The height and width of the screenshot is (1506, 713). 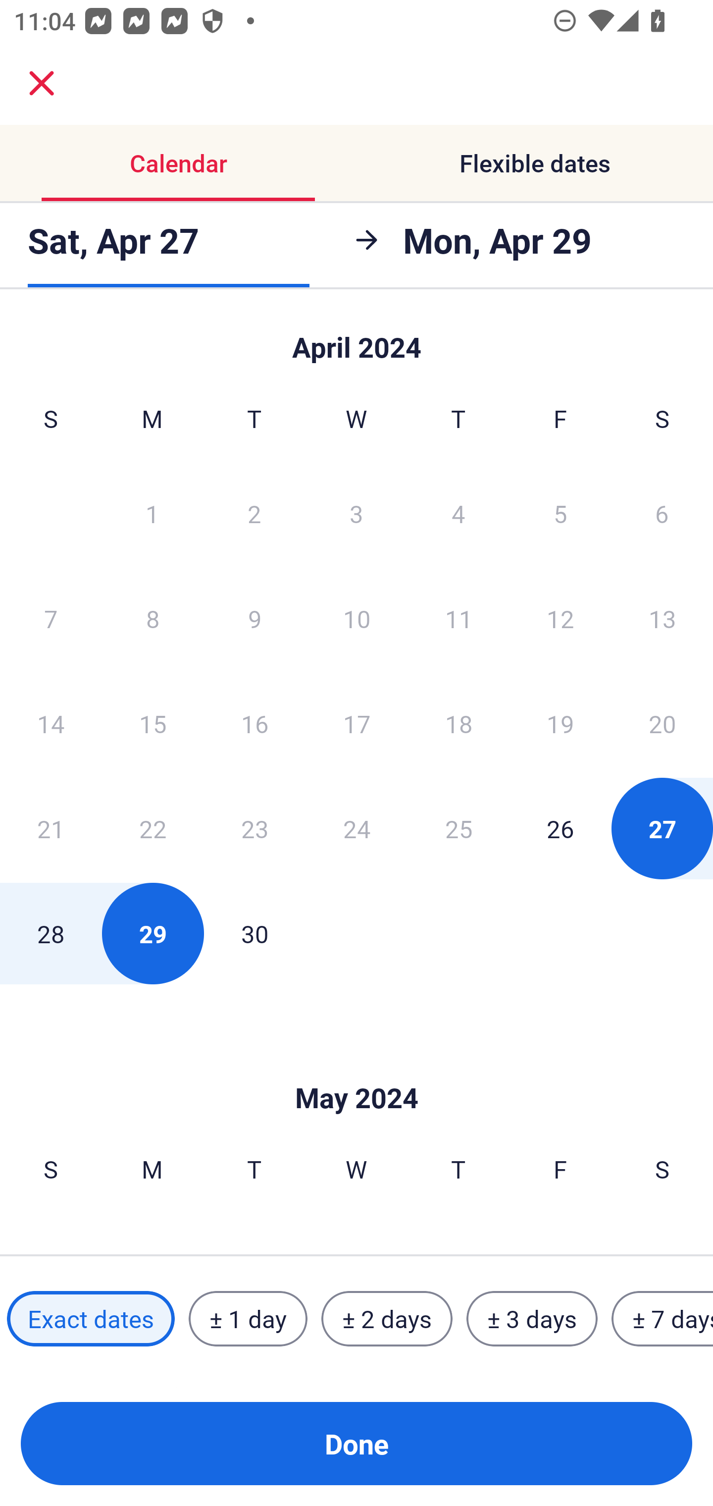 I want to click on Exact dates, so click(x=91, y=1318).